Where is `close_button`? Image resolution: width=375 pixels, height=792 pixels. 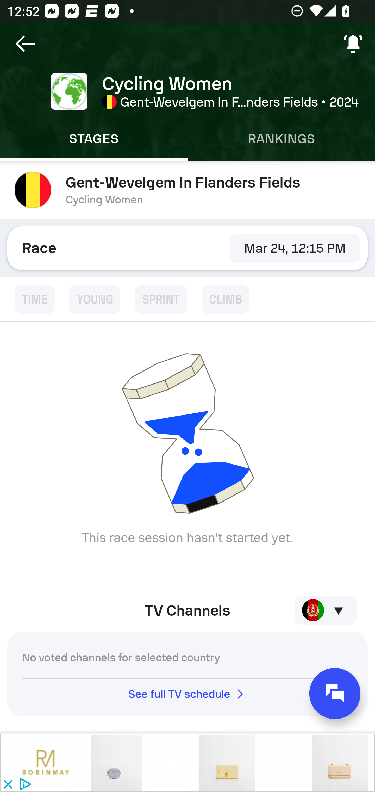
close_button is located at coordinates (8, 785).